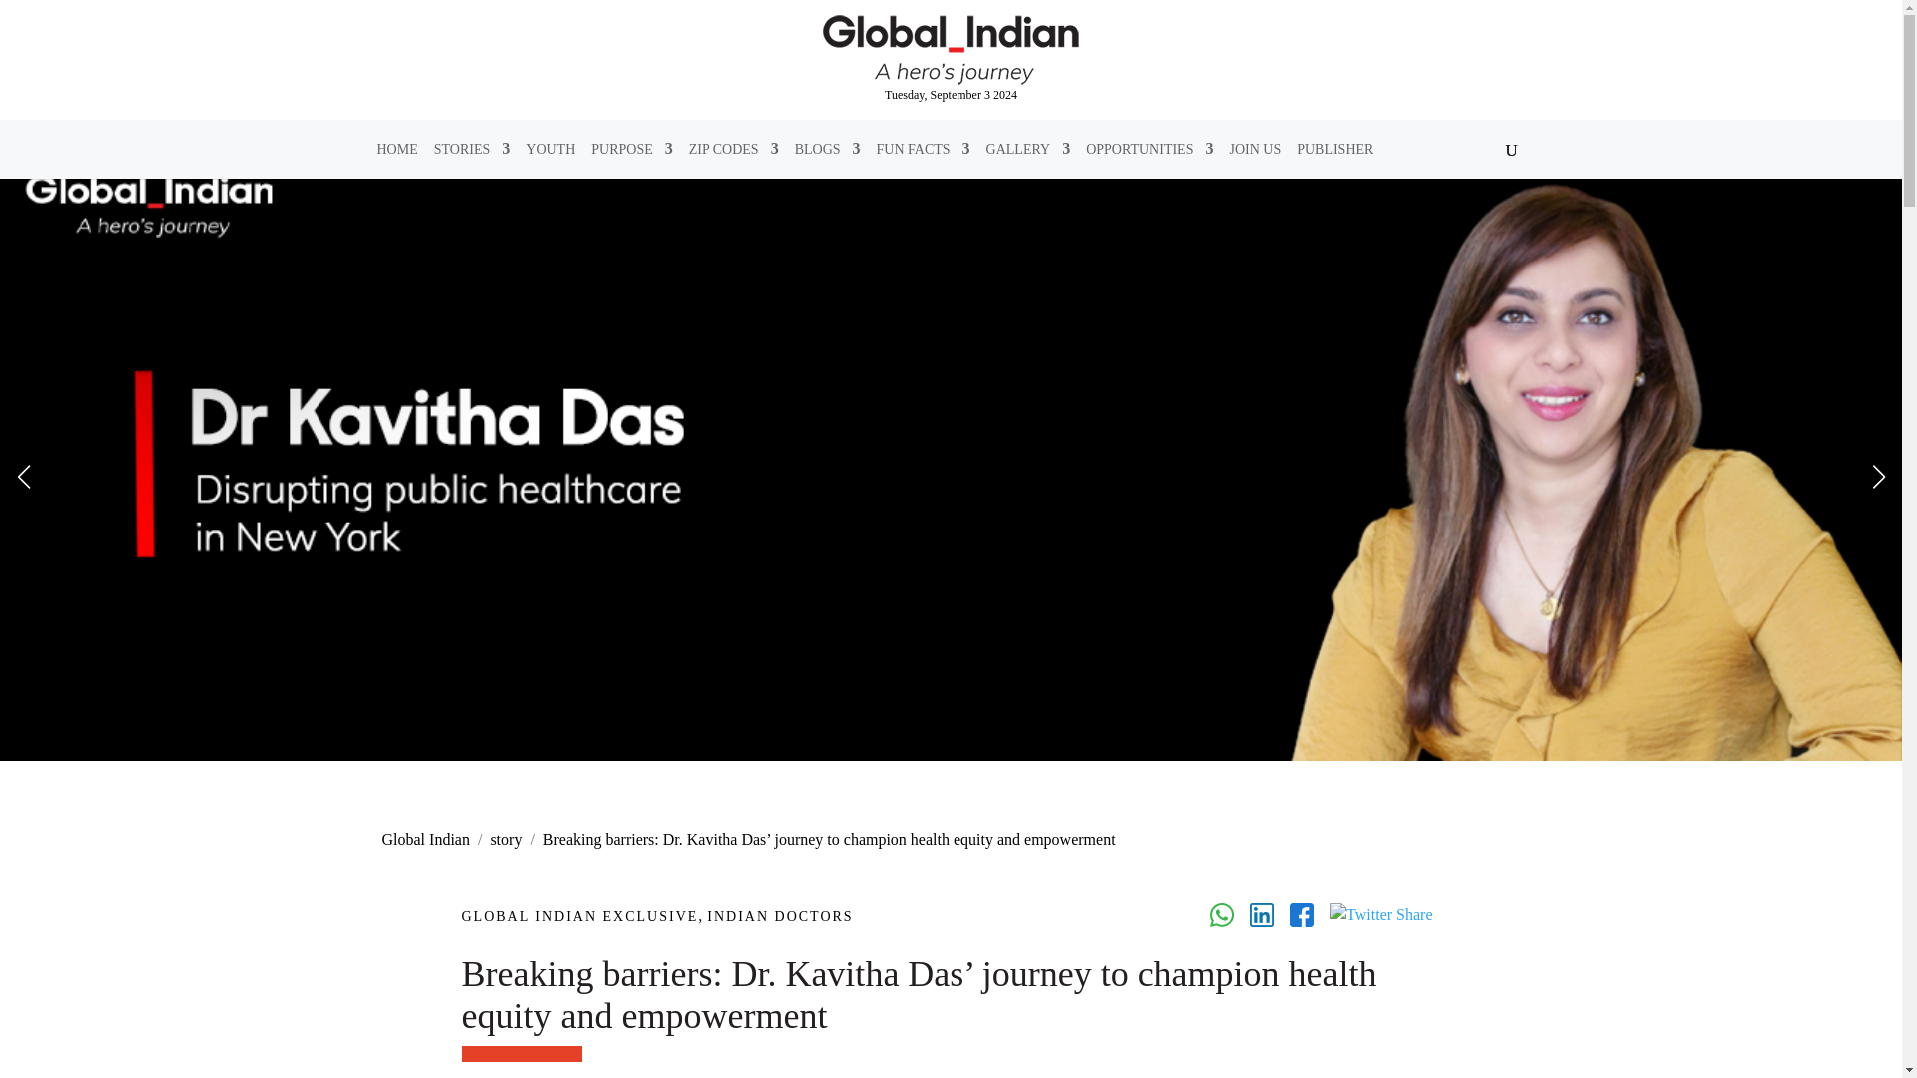 This screenshot has width=1917, height=1078. What do you see at coordinates (780, 916) in the screenshot?
I see `INDIAN DOCTORS` at bounding box center [780, 916].